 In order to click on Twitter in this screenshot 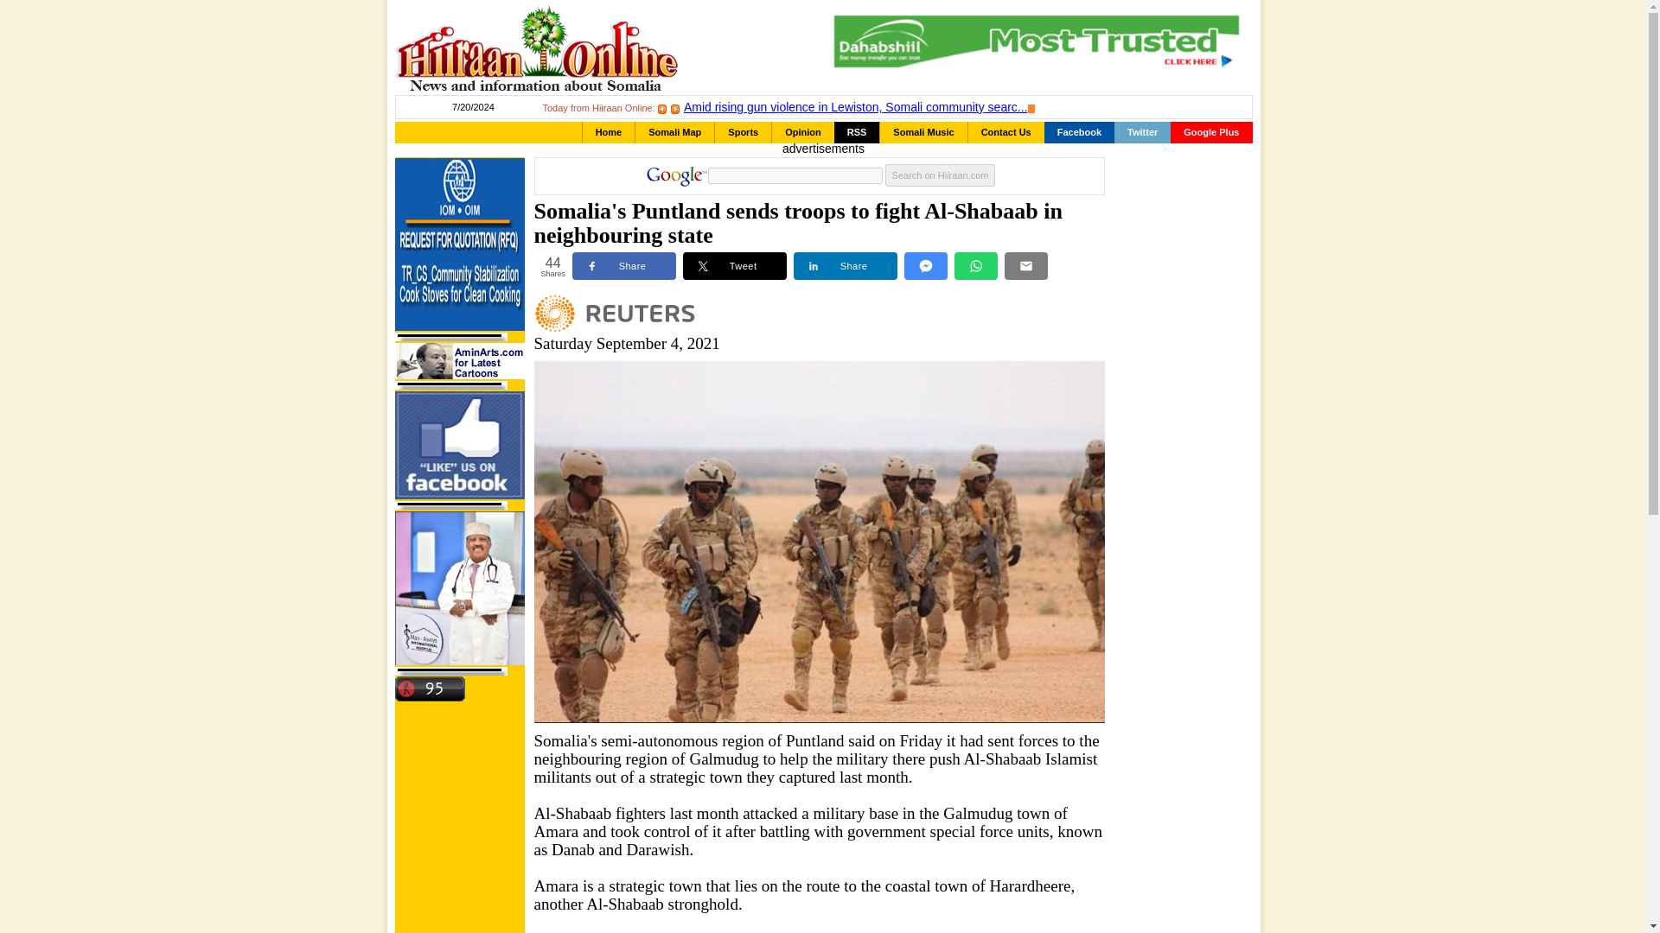, I will do `click(1141, 133)`.